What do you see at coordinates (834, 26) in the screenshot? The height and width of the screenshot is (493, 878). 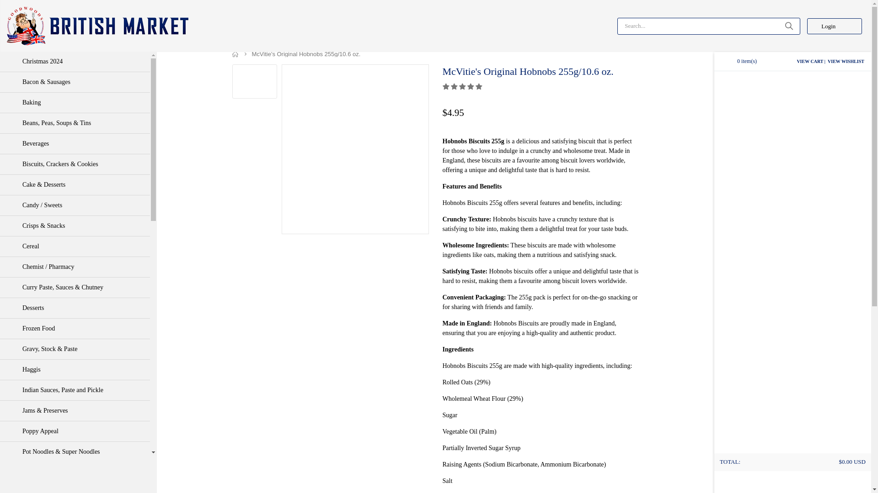 I see `Login` at bounding box center [834, 26].